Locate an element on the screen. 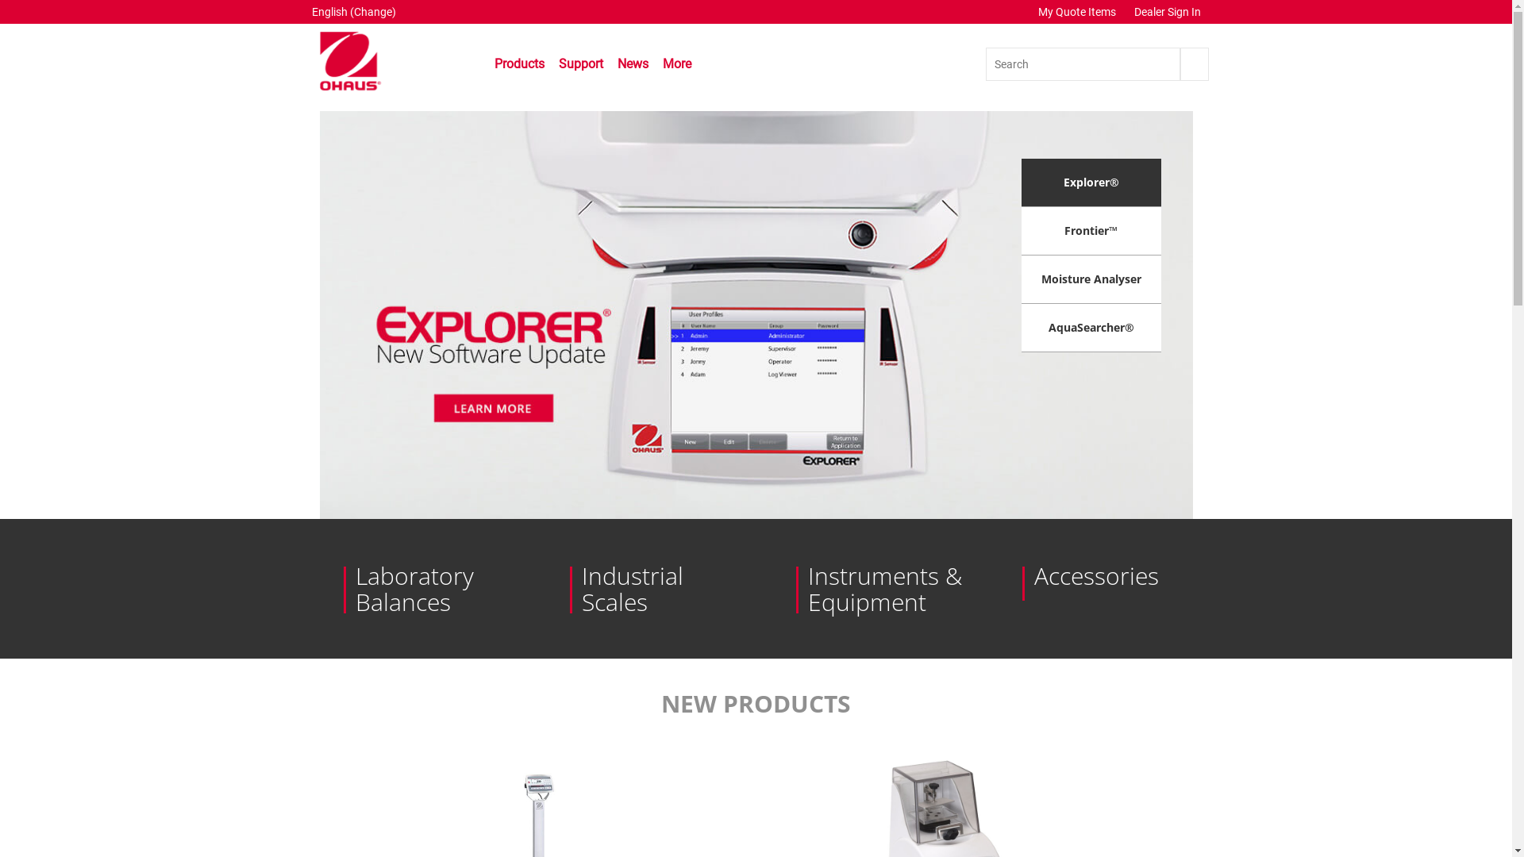 Image resolution: width=1524 pixels, height=857 pixels. Dealer Sign In is located at coordinates (1167, 12).